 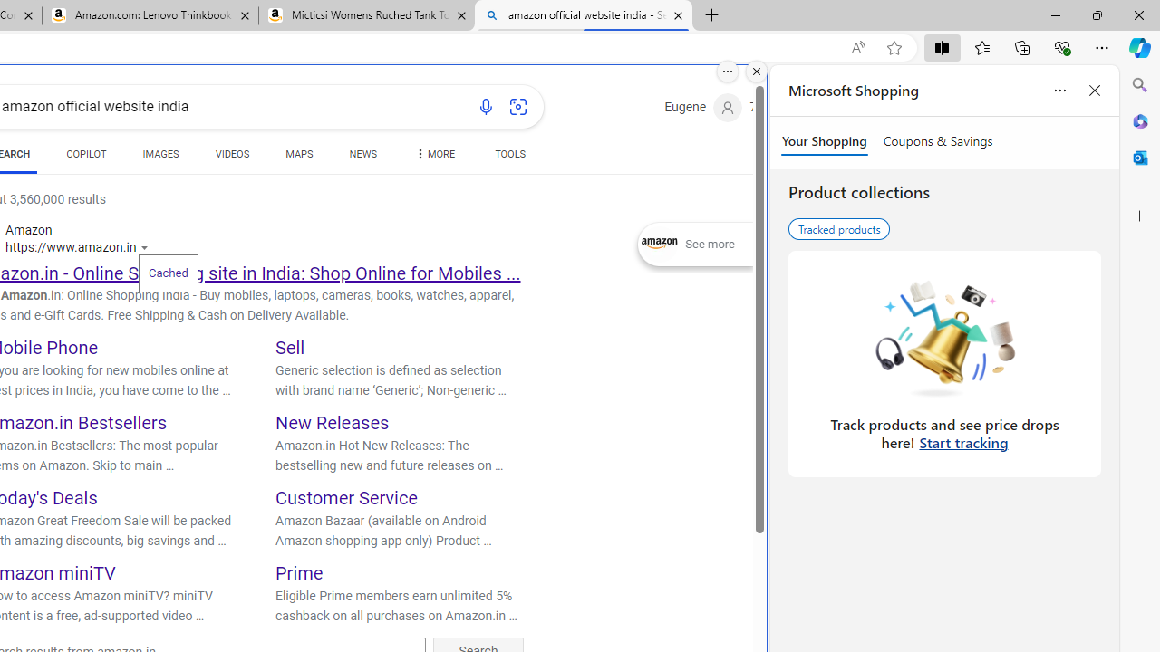 I want to click on MORE, so click(x=433, y=158).